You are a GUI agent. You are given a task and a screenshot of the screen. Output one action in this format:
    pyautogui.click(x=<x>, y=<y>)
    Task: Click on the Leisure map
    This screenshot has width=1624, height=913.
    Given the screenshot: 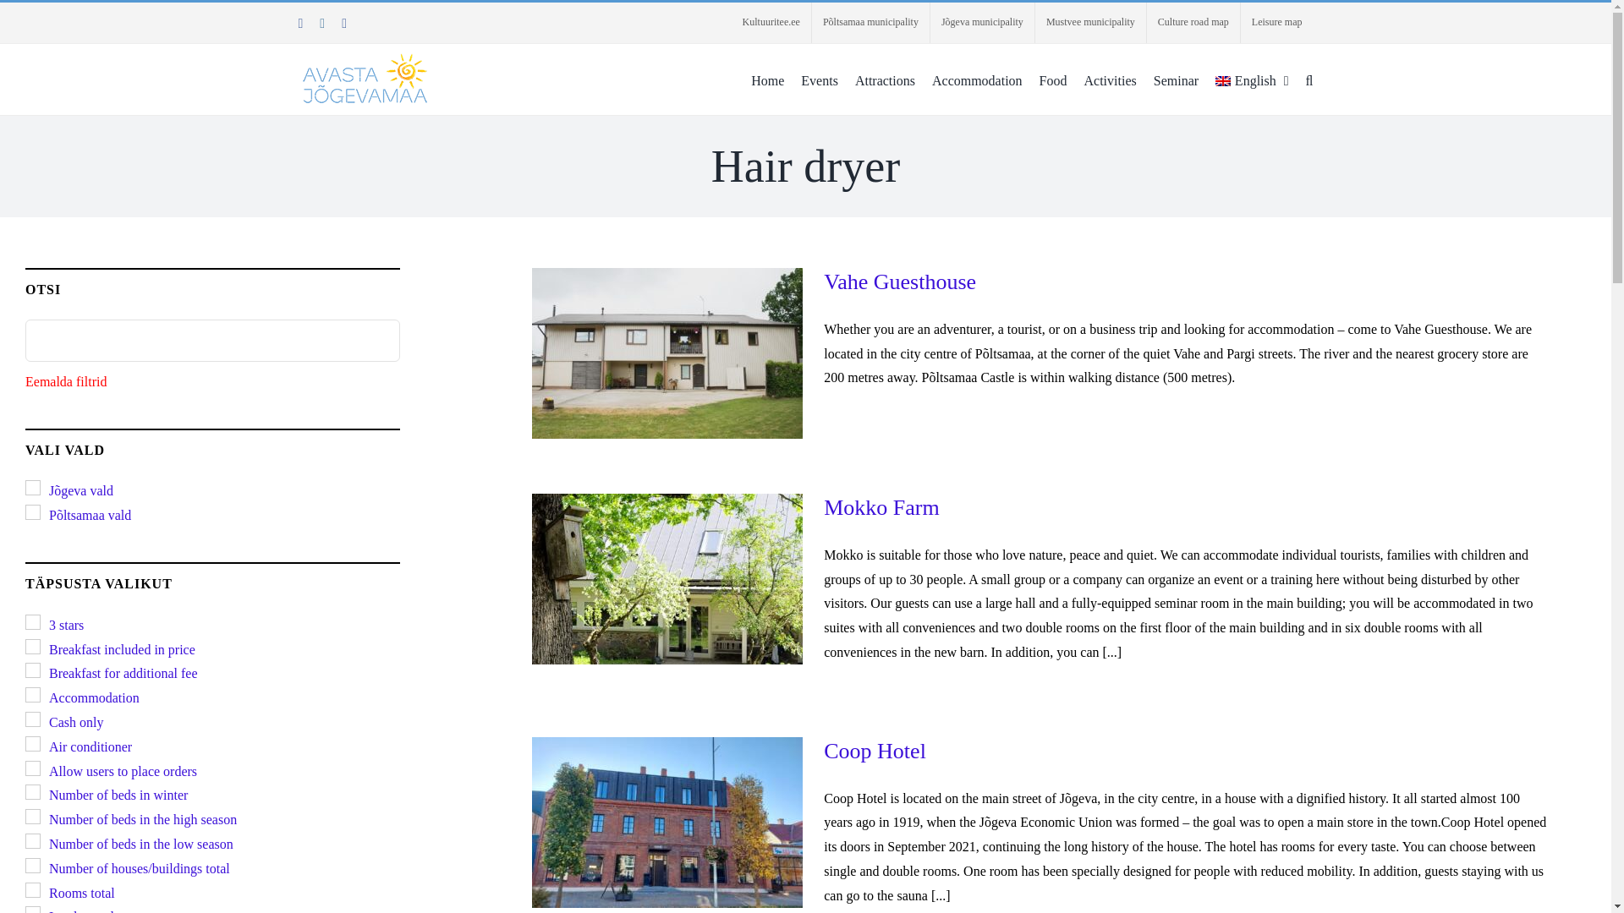 What is the action you would take?
    pyautogui.click(x=1277, y=22)
    